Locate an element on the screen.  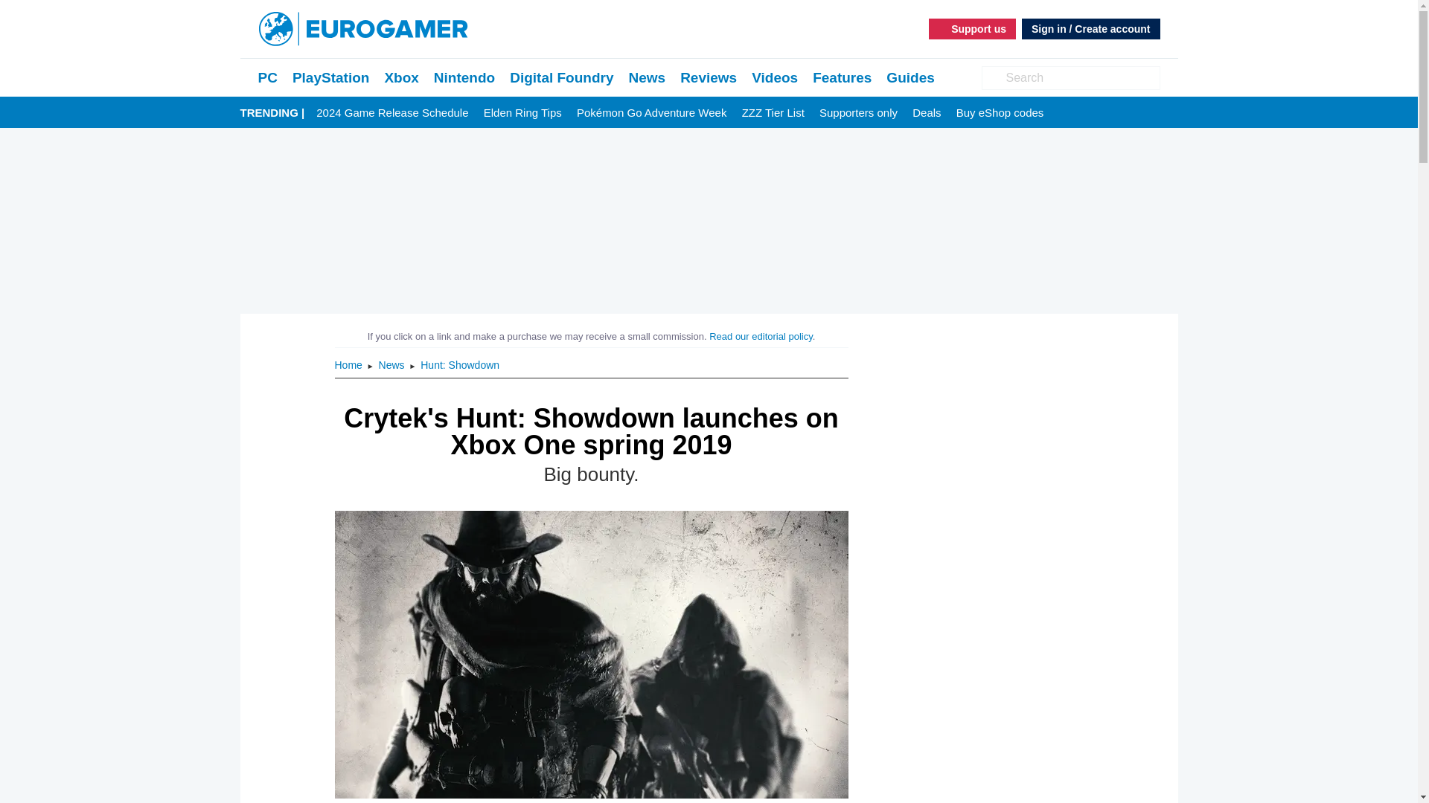
Digital Foundry is located at coordinates (561, 77).